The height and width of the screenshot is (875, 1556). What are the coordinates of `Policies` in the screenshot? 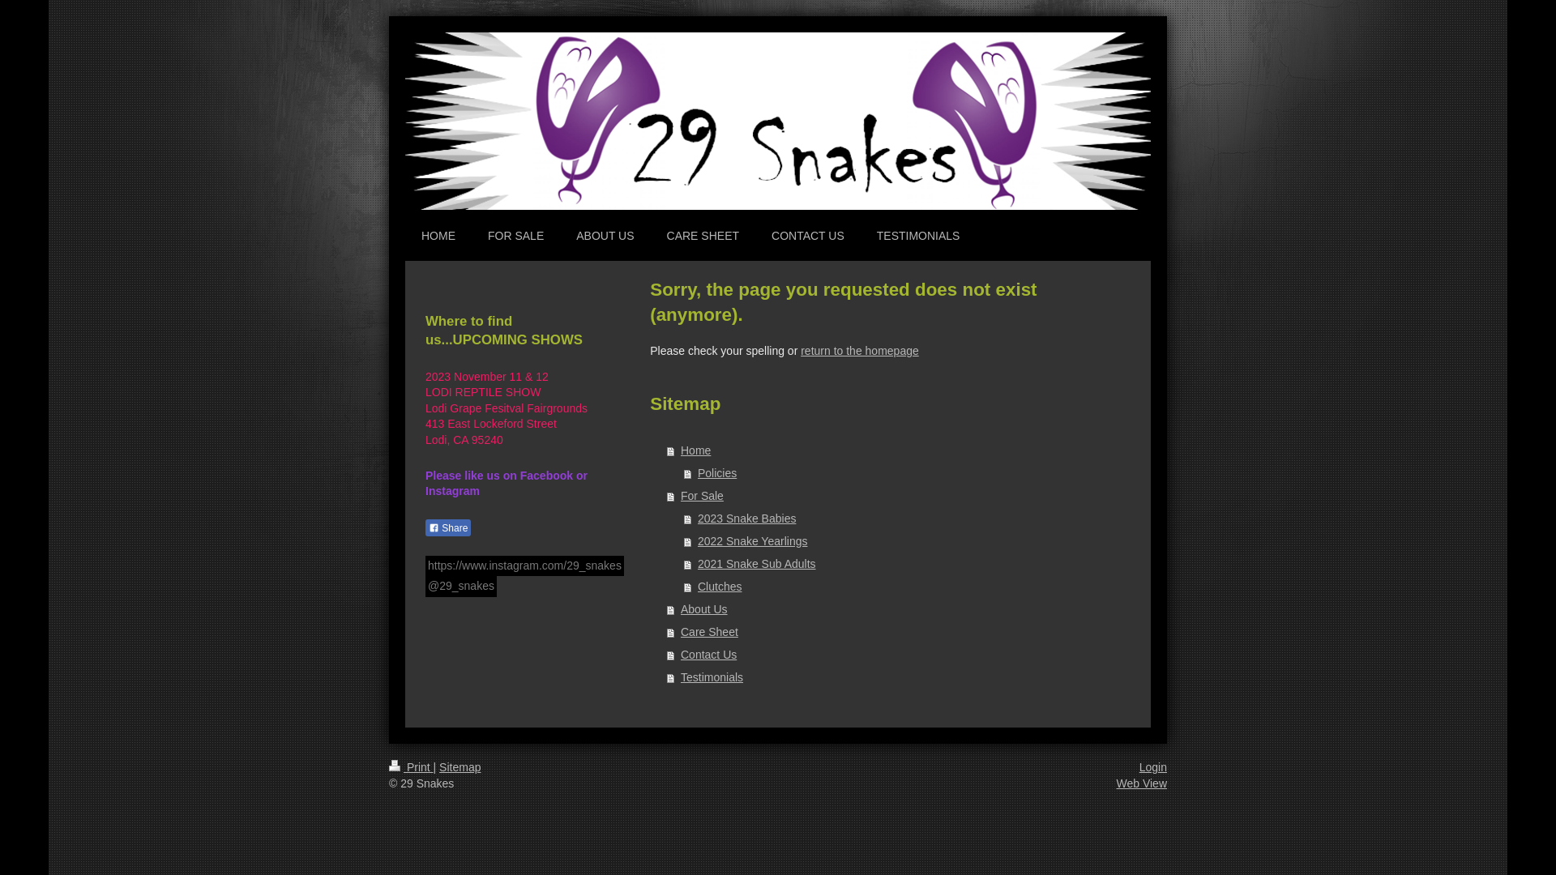 It's located at (901, 473).